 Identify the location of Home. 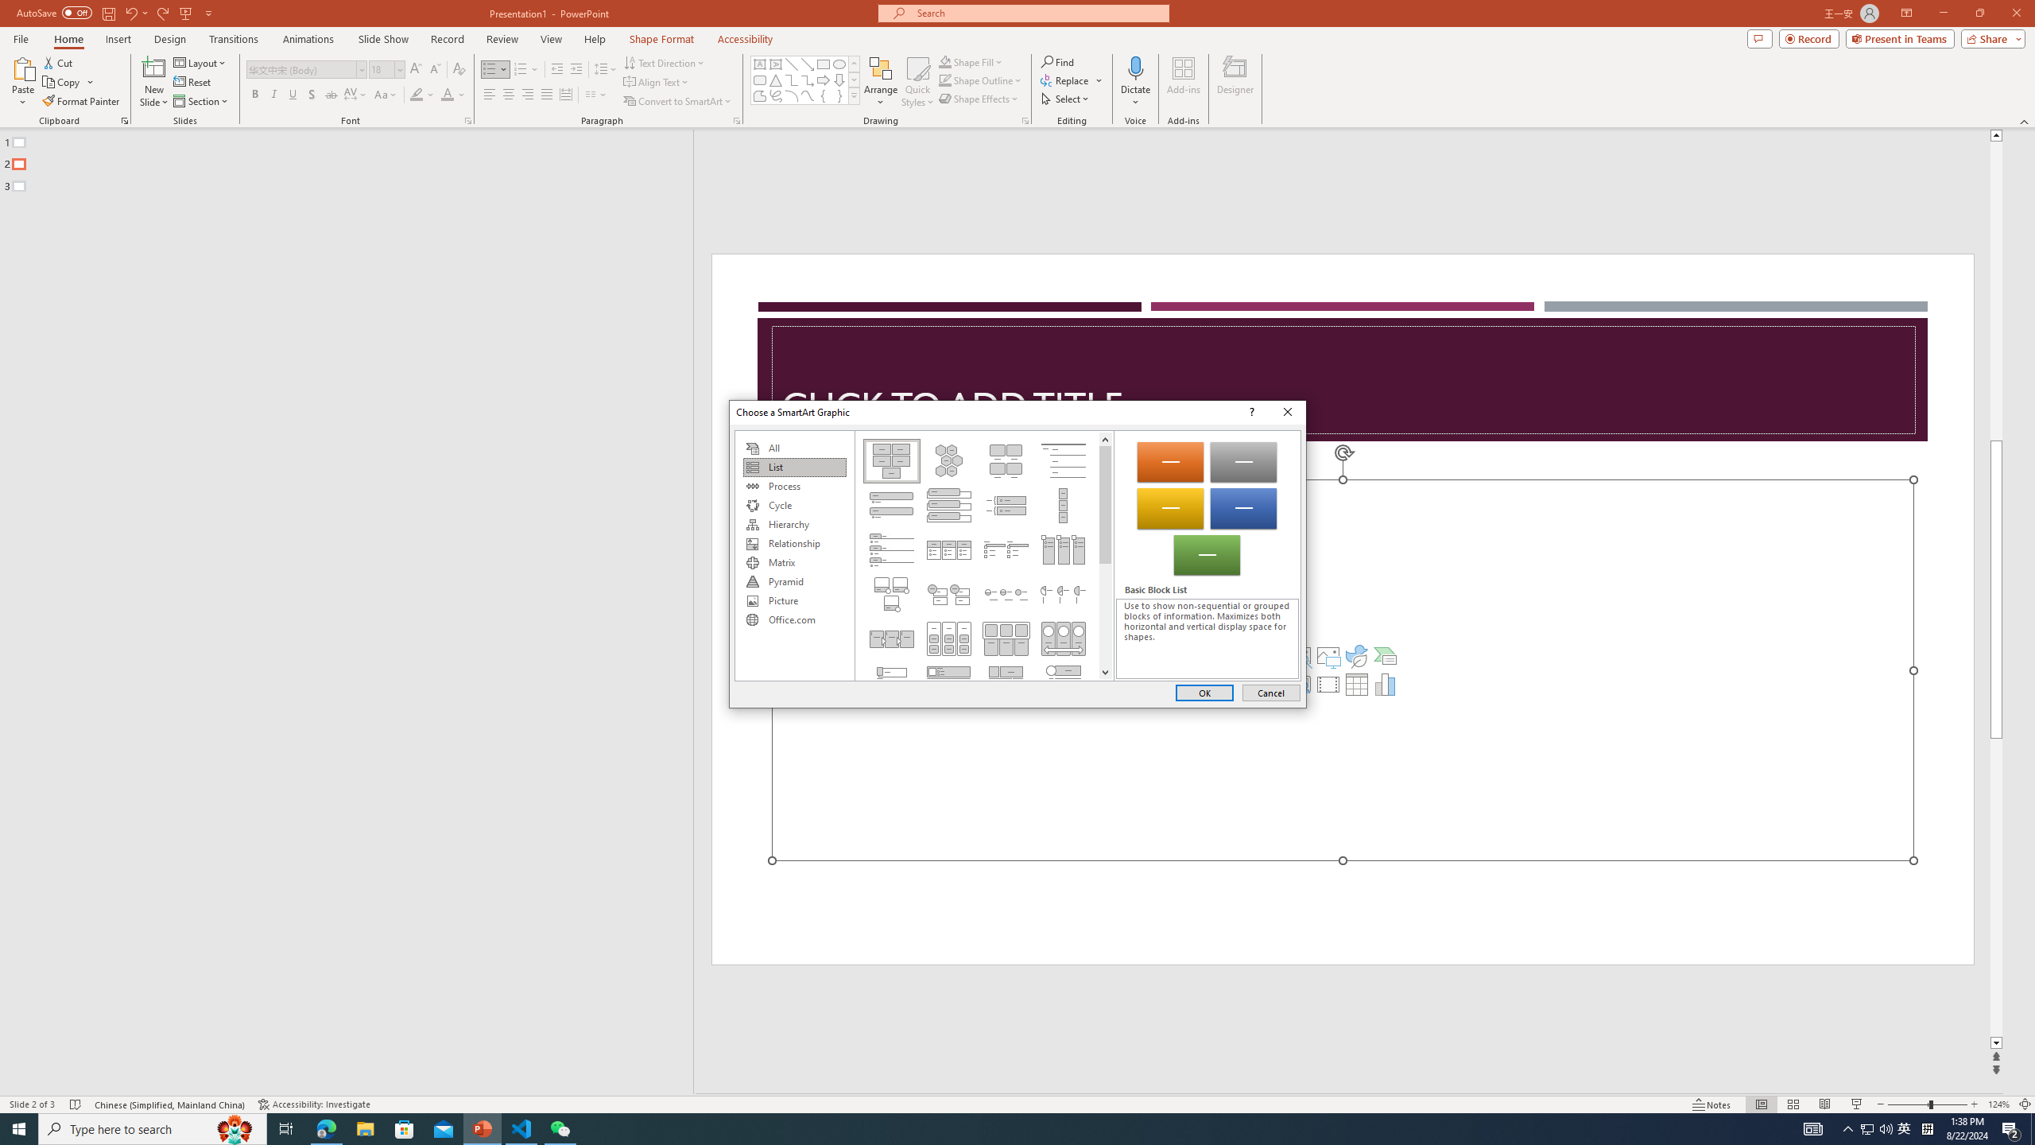
(68, 39).